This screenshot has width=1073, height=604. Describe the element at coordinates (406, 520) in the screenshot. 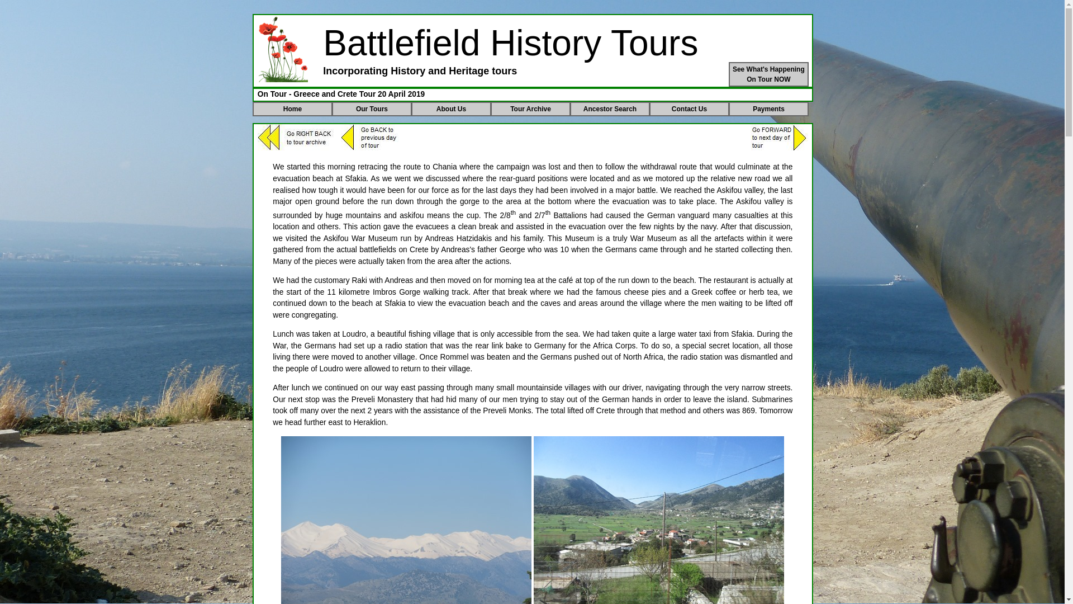

I see `Greece and Crete Tour 2019` at that location.